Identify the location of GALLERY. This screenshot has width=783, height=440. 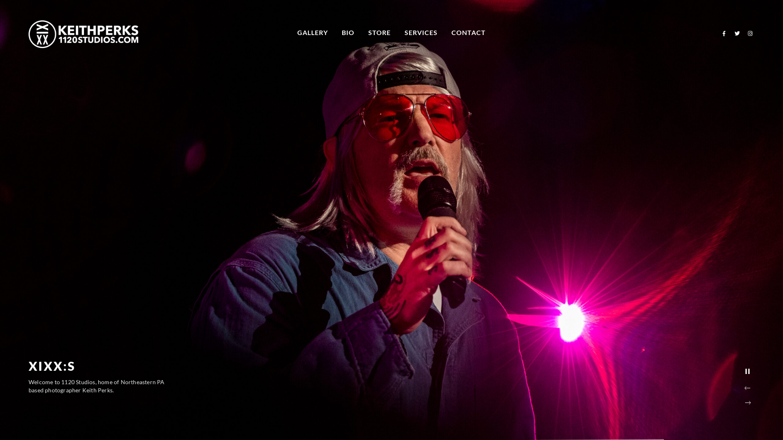
(312, 33).